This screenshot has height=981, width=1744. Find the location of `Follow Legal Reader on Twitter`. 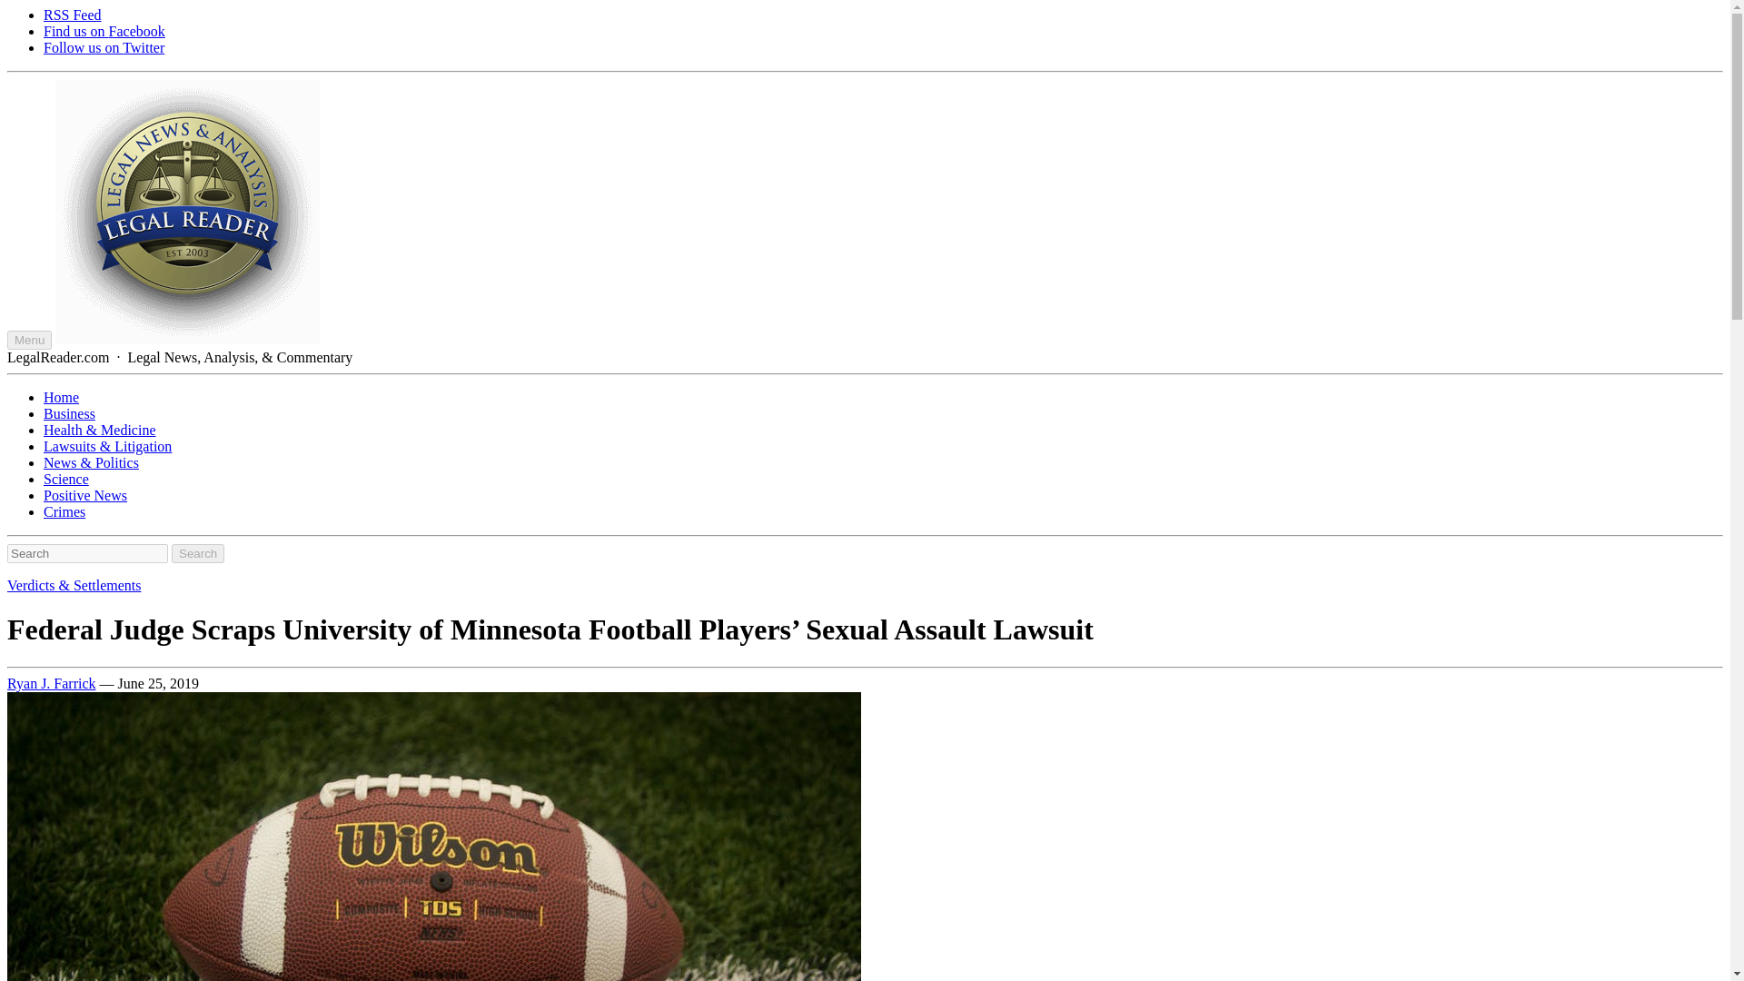

Follow Legal Reader on Twitter is located at coordinates (104, 47).